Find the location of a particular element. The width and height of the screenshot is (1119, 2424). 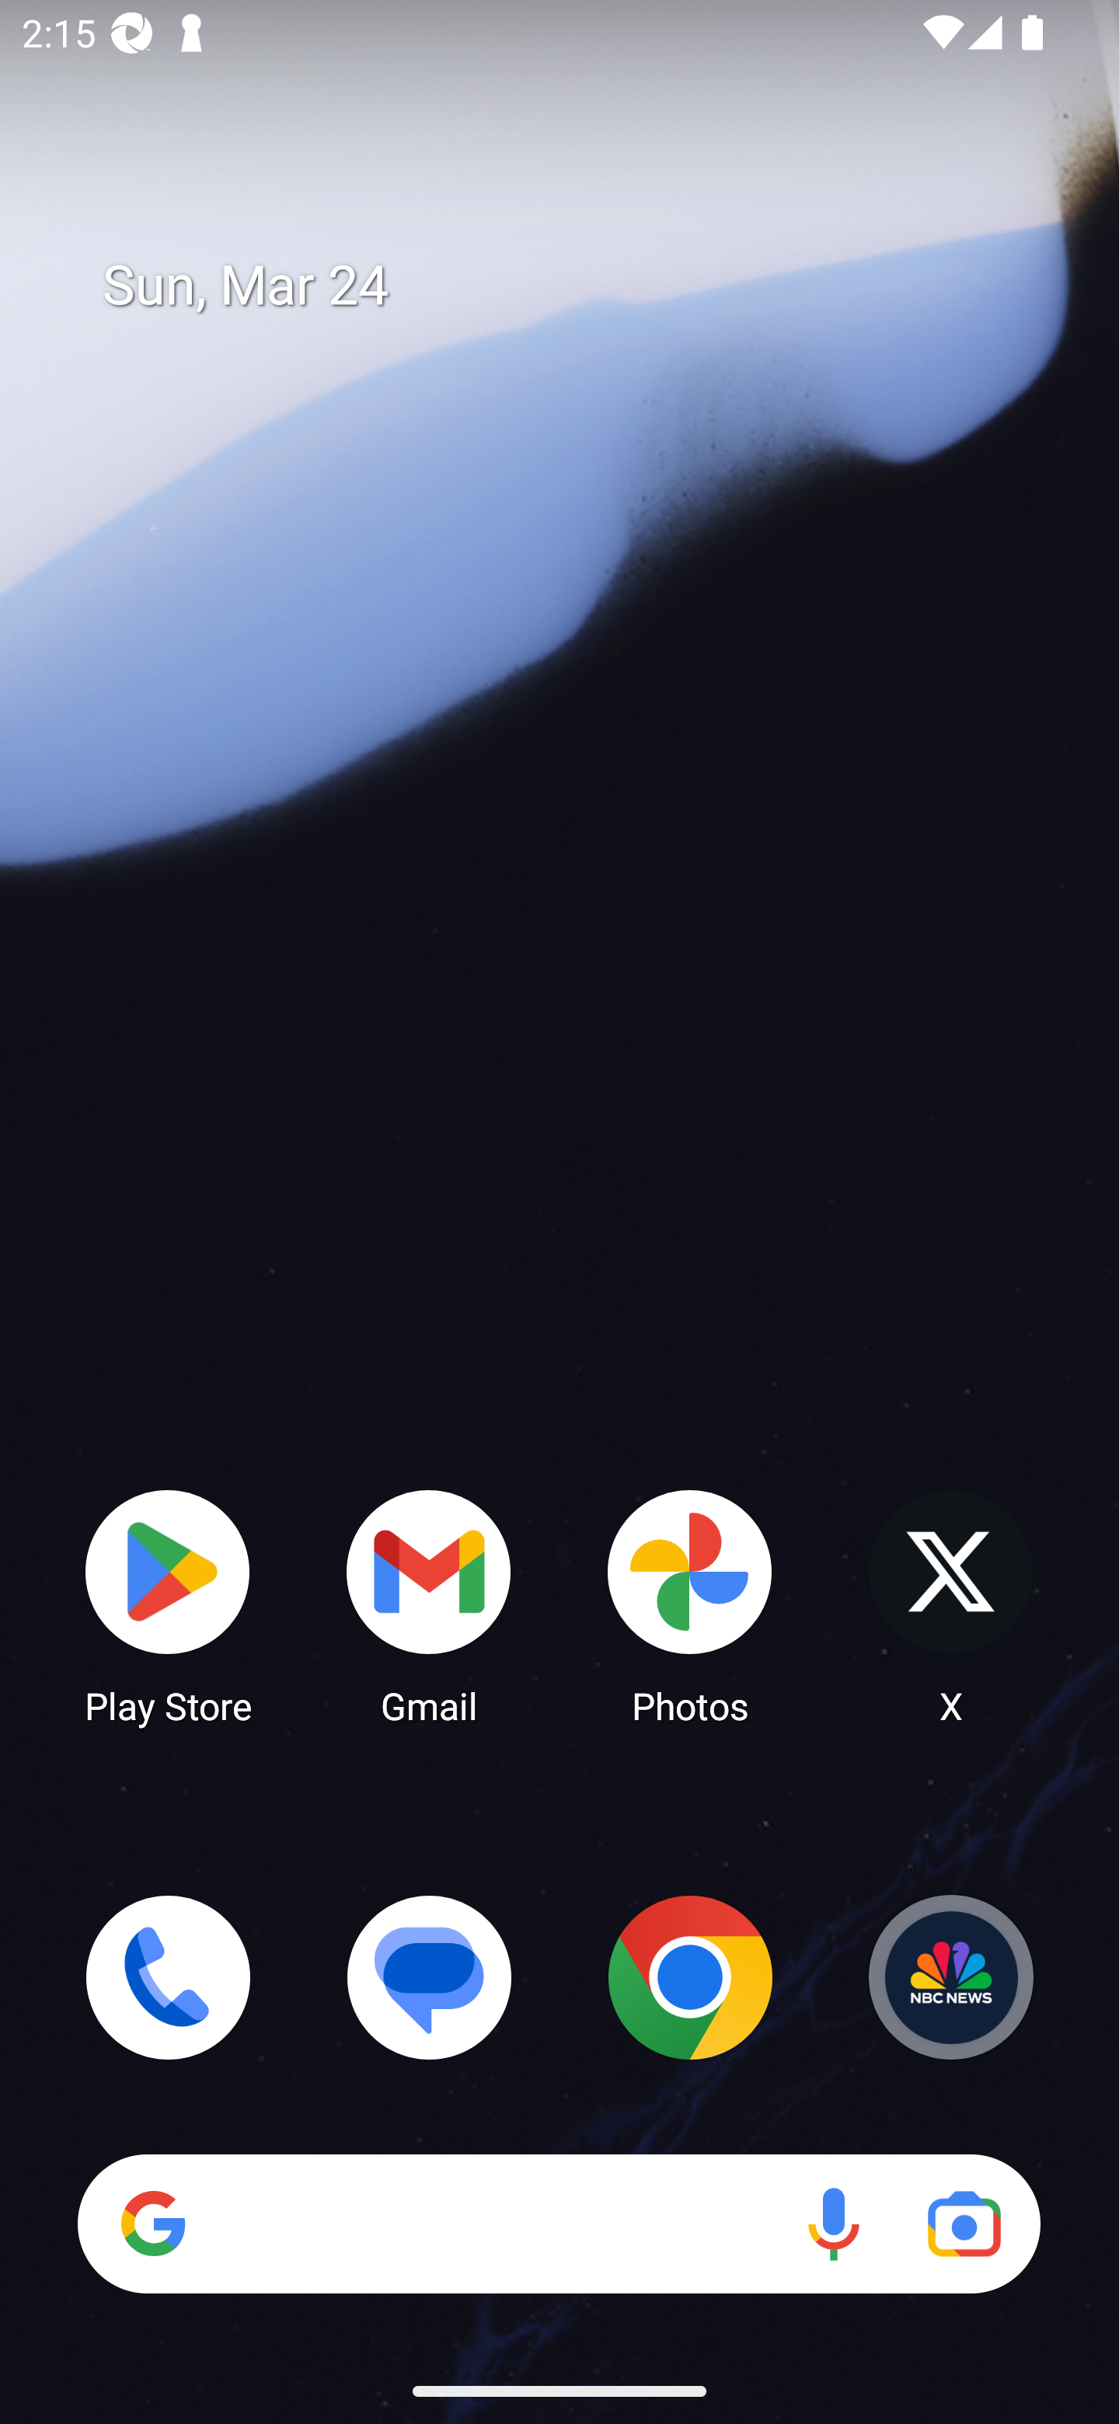

Voice search is located at coordinates (833, 2224).